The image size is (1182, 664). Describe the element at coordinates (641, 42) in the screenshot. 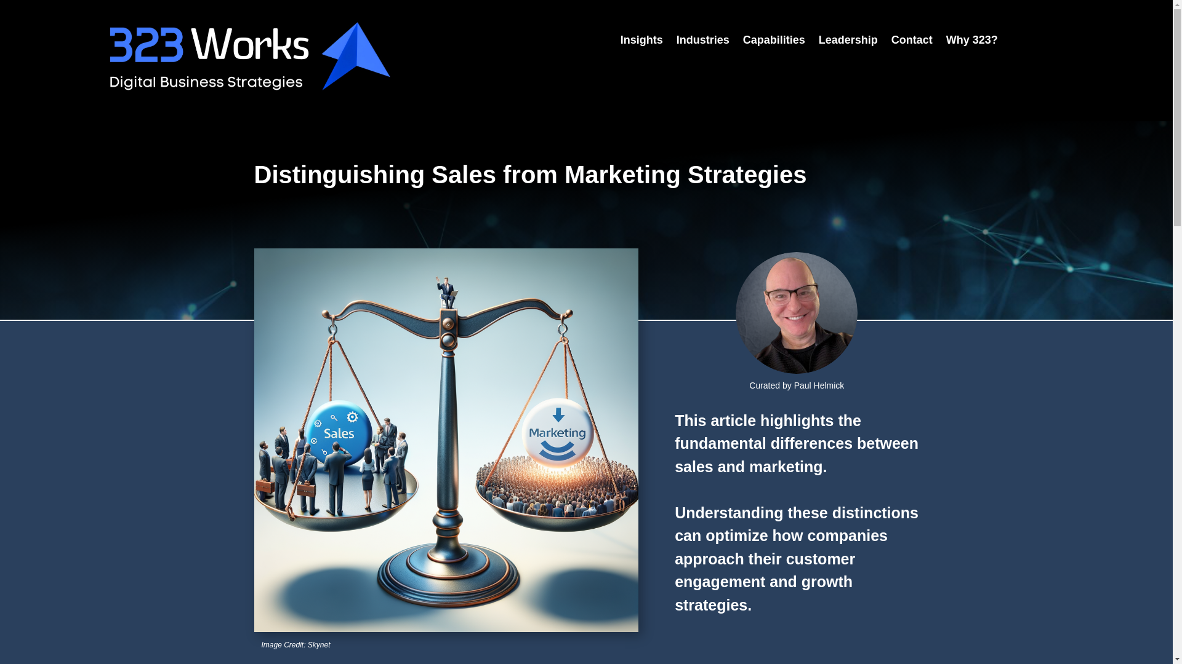

I see `Insights` at that location.